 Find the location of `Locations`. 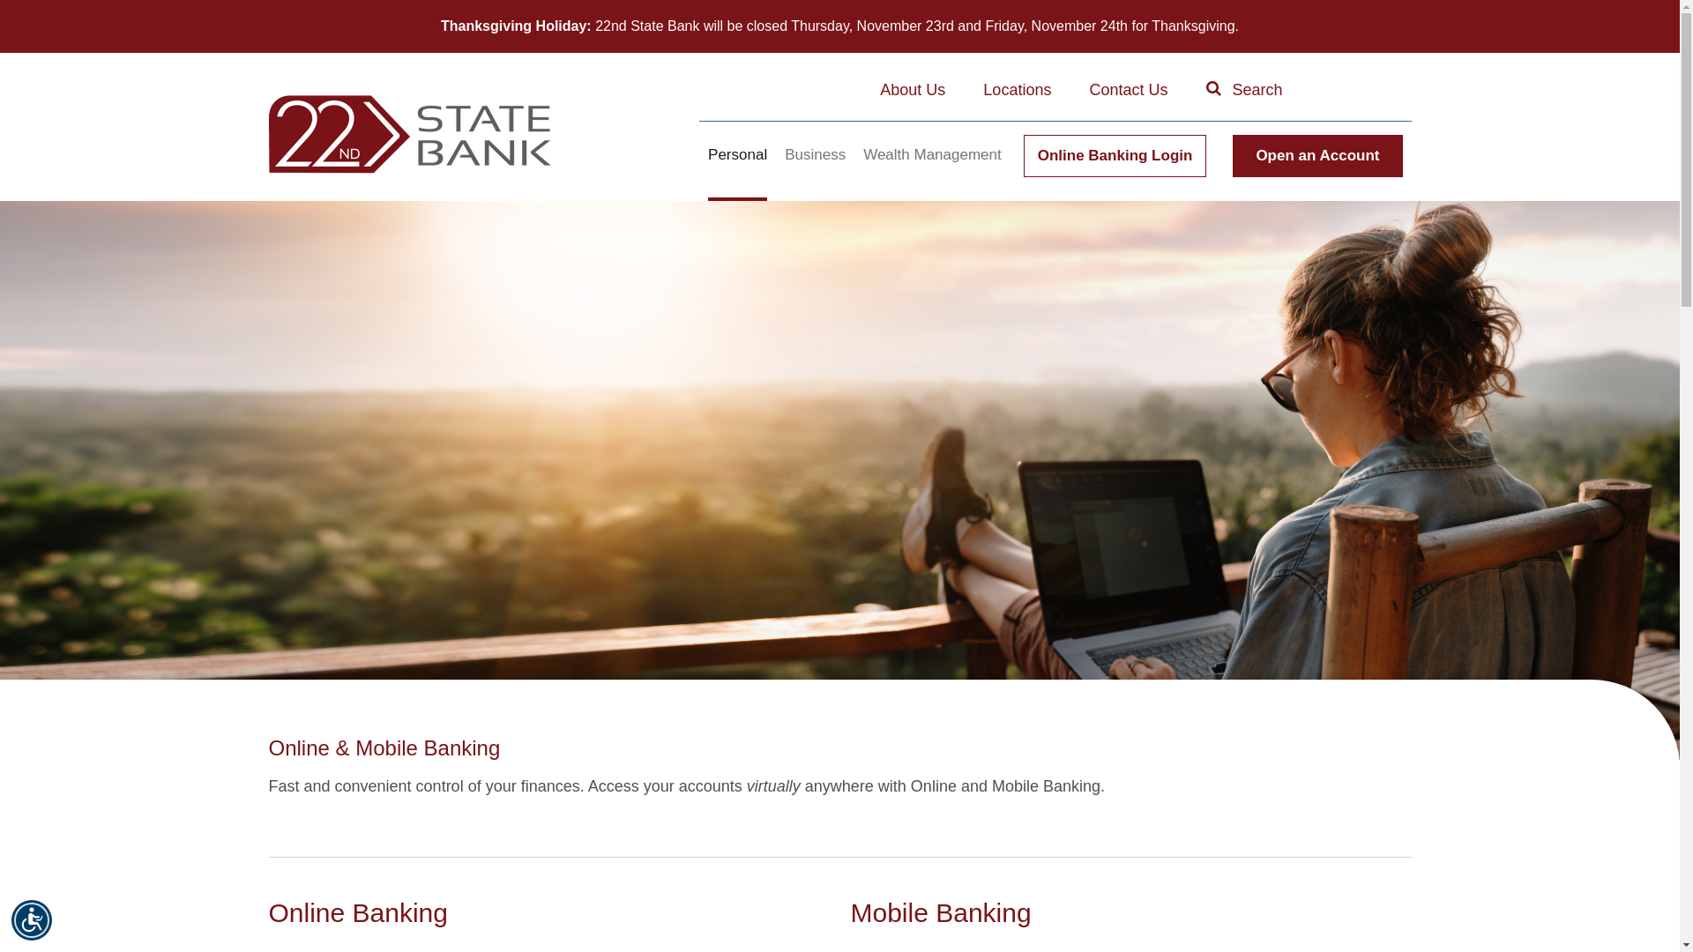

Locations is located at coordinates (1018, 90).